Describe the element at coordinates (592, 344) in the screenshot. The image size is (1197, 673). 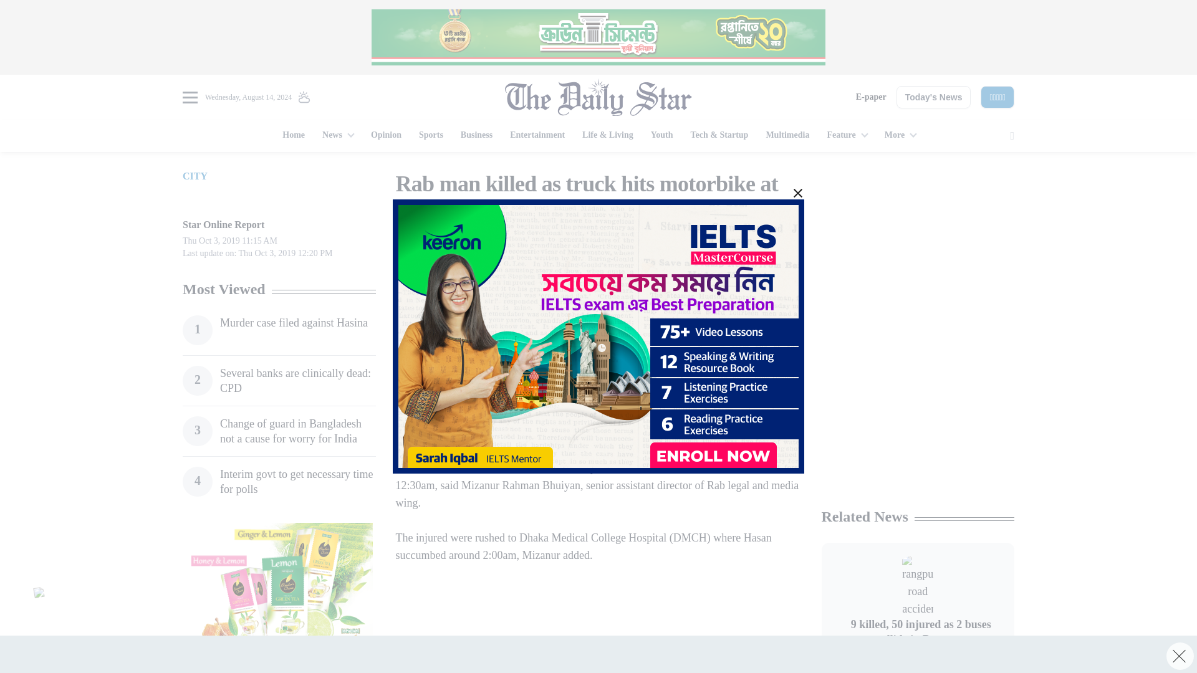
I see `3rd party ad content` at that location.